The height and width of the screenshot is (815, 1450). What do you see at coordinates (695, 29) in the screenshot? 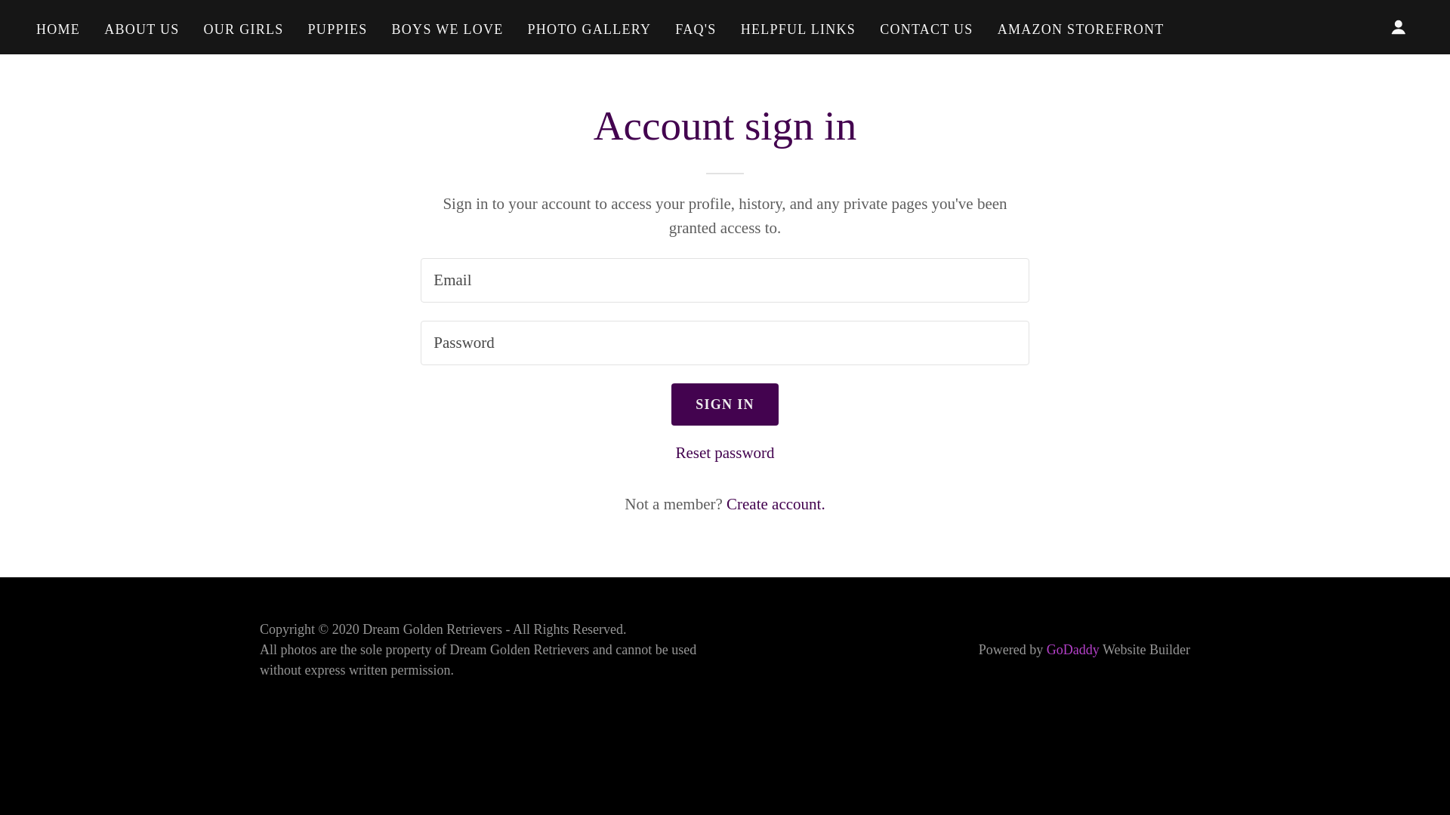
I see `FAQ'S` at bounding box center [695, 29].